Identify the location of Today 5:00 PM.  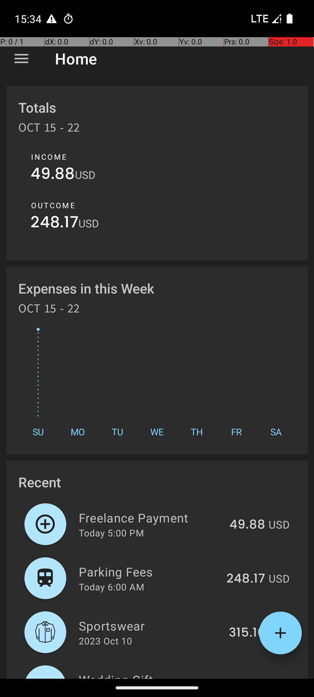
(111, 533).